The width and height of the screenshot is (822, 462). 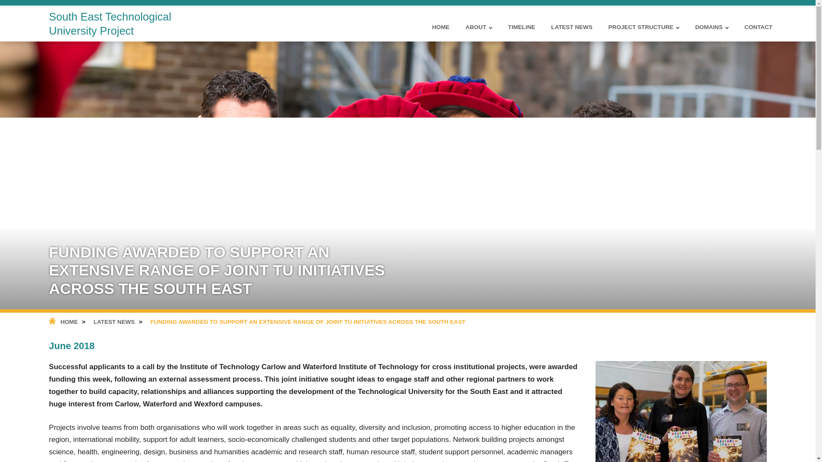 I want to click on TIMELINE, so click(x=521, y=31).